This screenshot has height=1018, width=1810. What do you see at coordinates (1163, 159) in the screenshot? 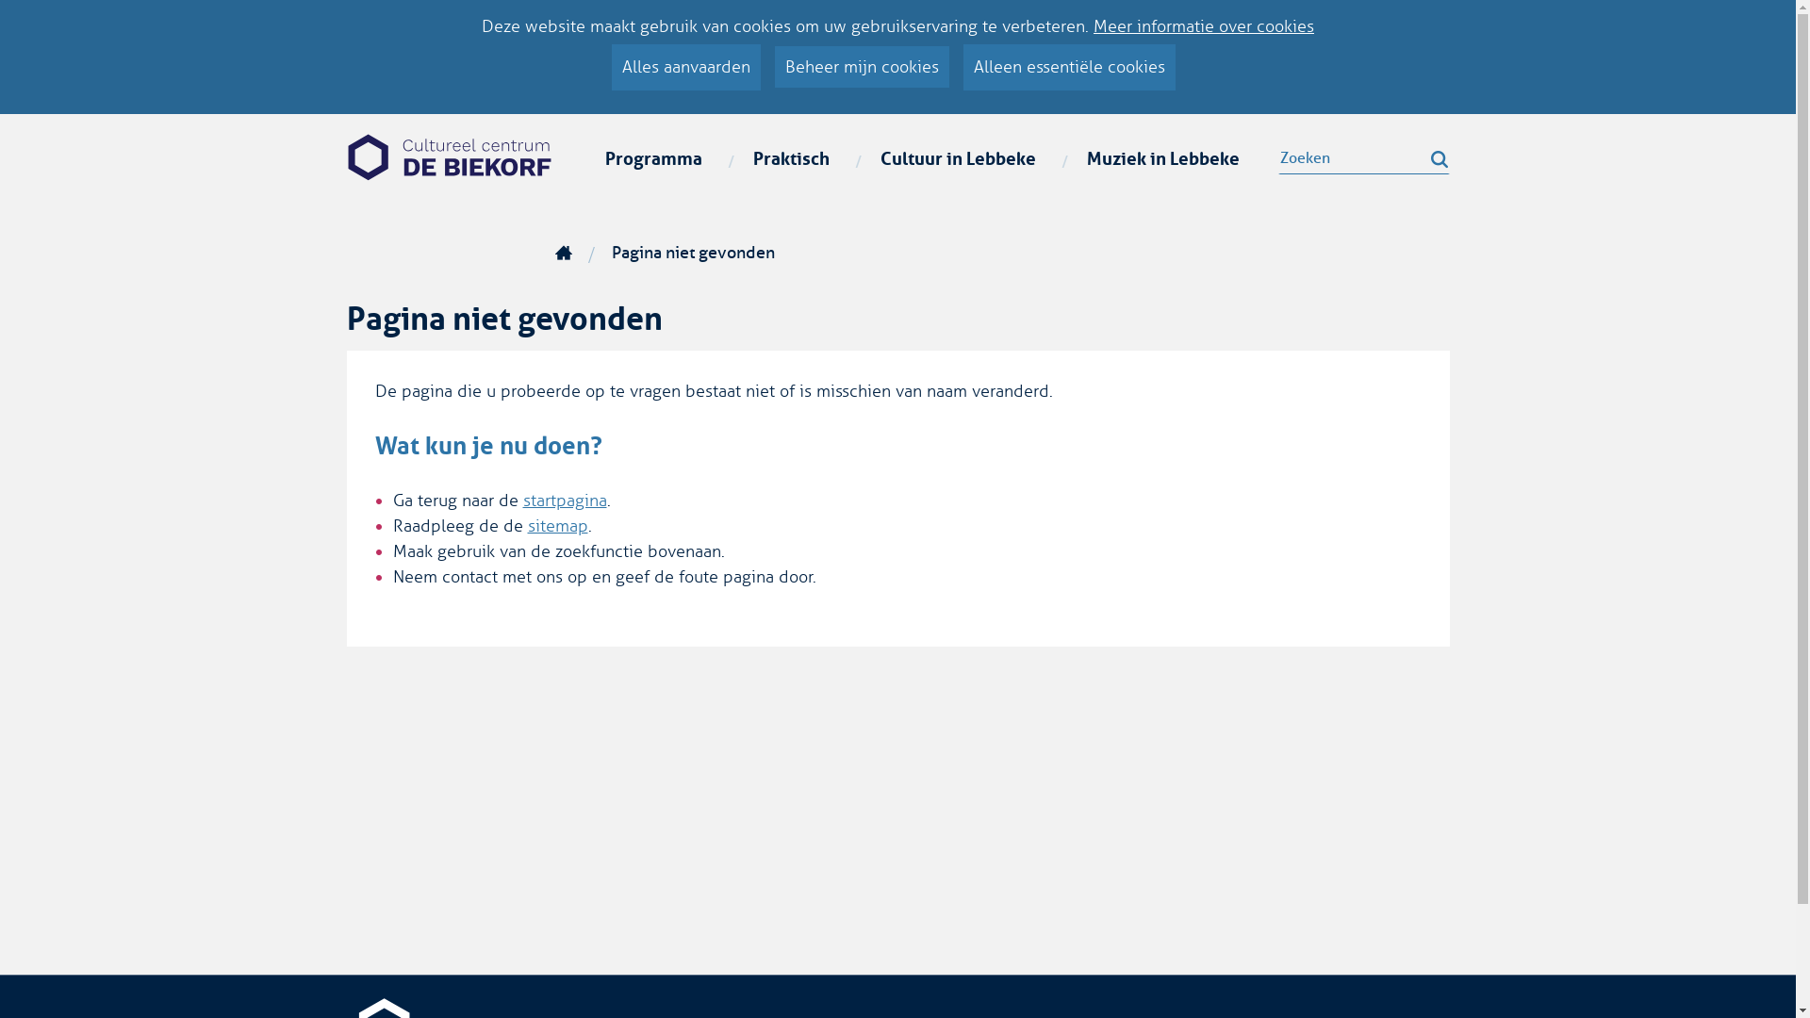
I see `Muziek in Lebbeke` at bounding box center [1163, 159].